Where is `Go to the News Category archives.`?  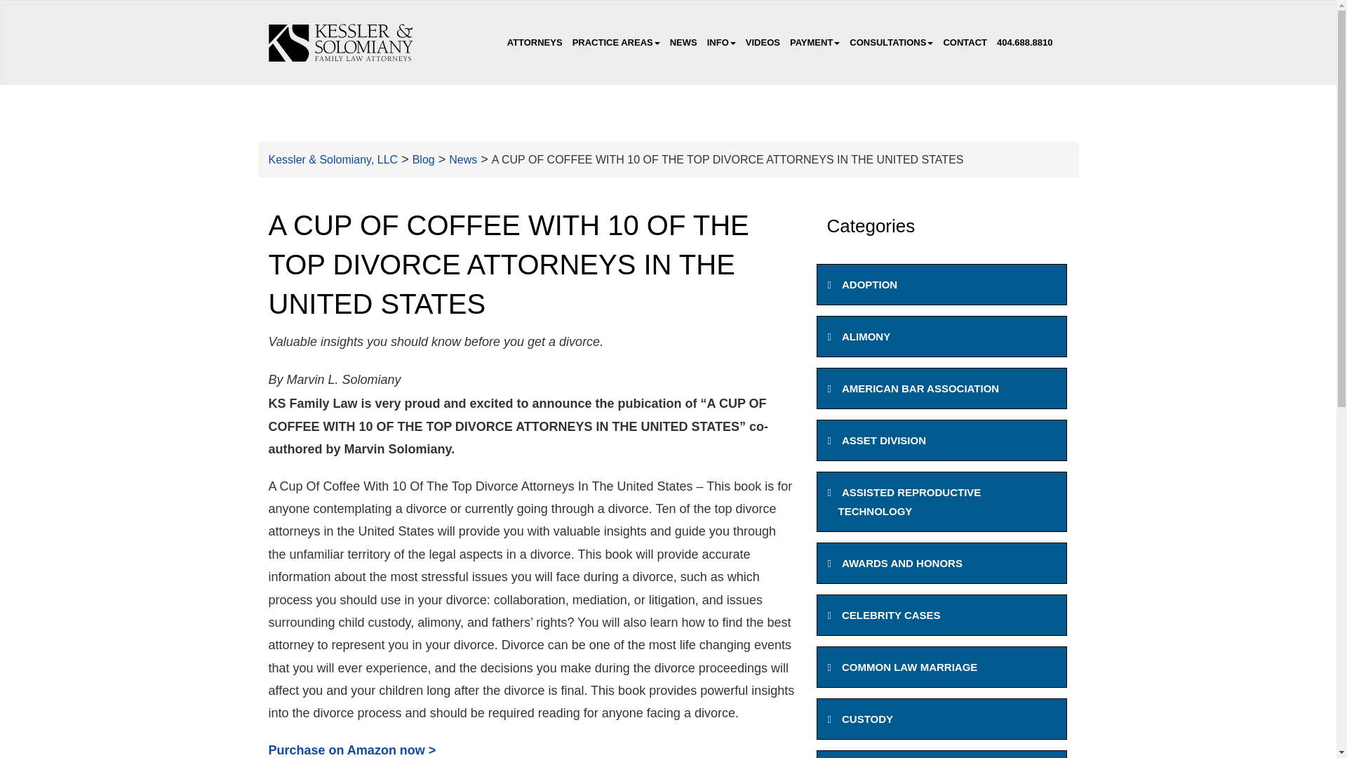
Go to the News Category archives. is located at coordinates (462, 160).